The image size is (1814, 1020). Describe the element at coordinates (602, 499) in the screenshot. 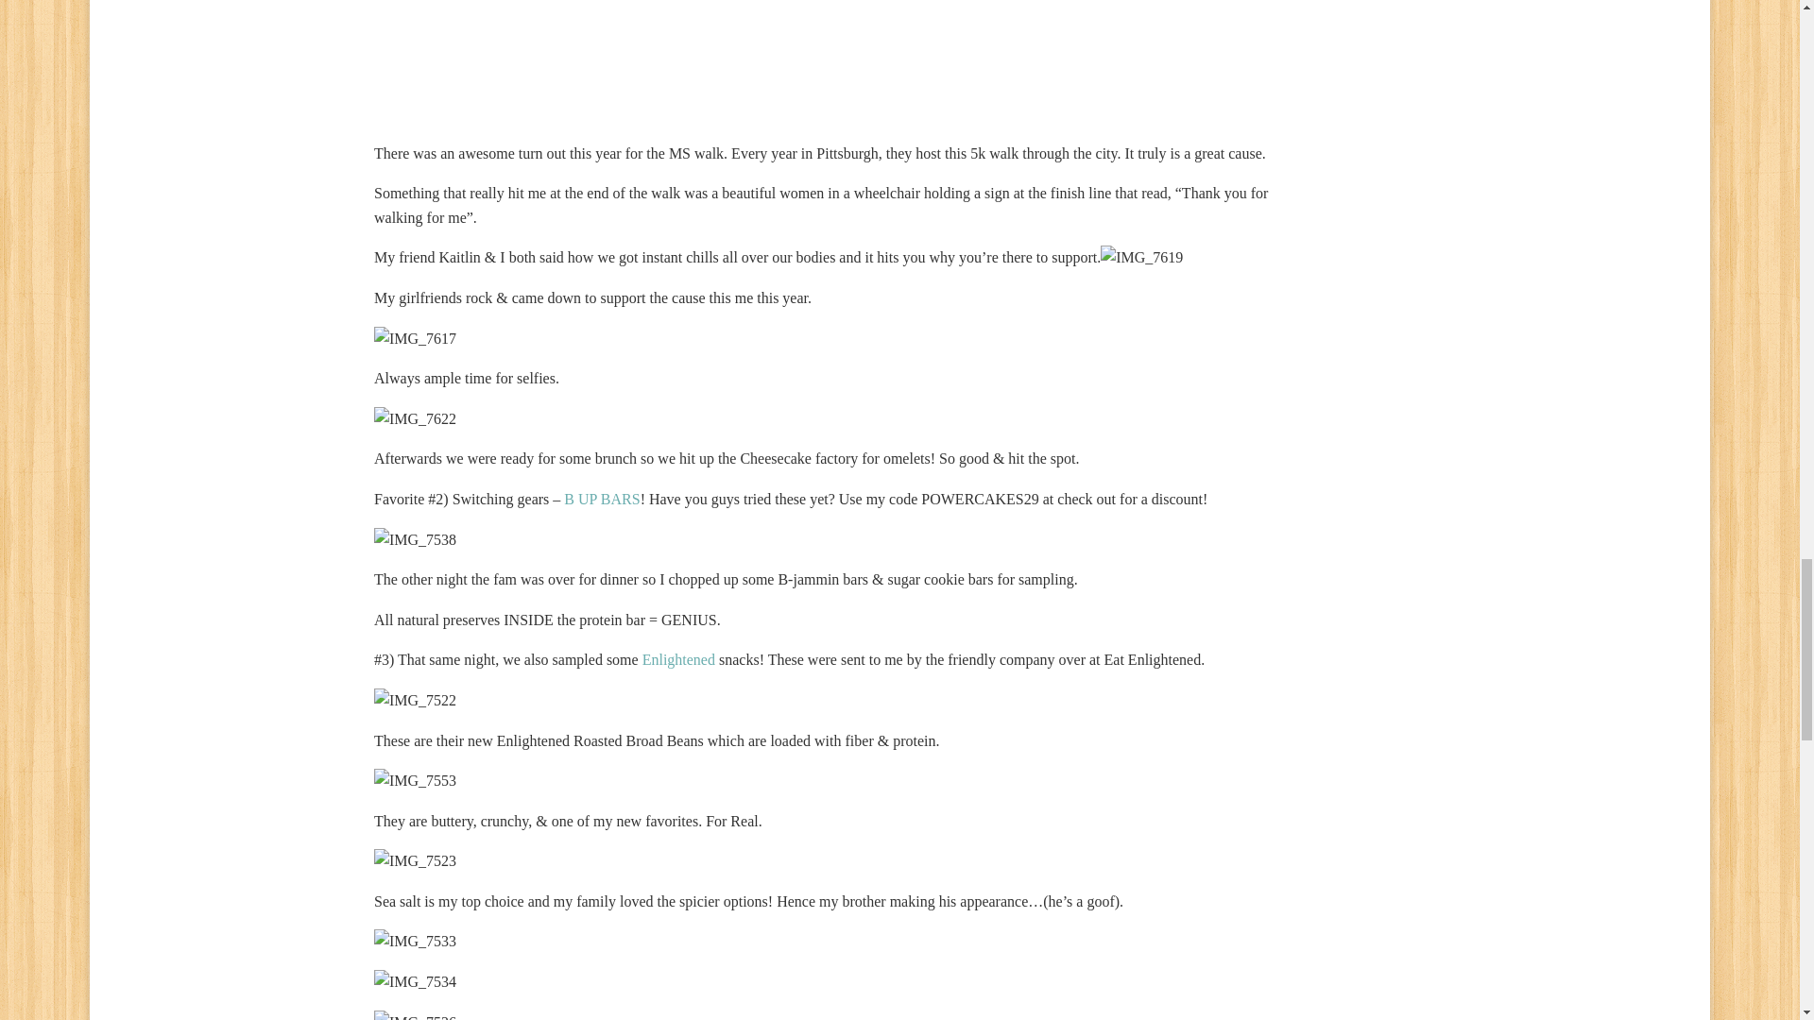

I see `B UP BARS` at that location.